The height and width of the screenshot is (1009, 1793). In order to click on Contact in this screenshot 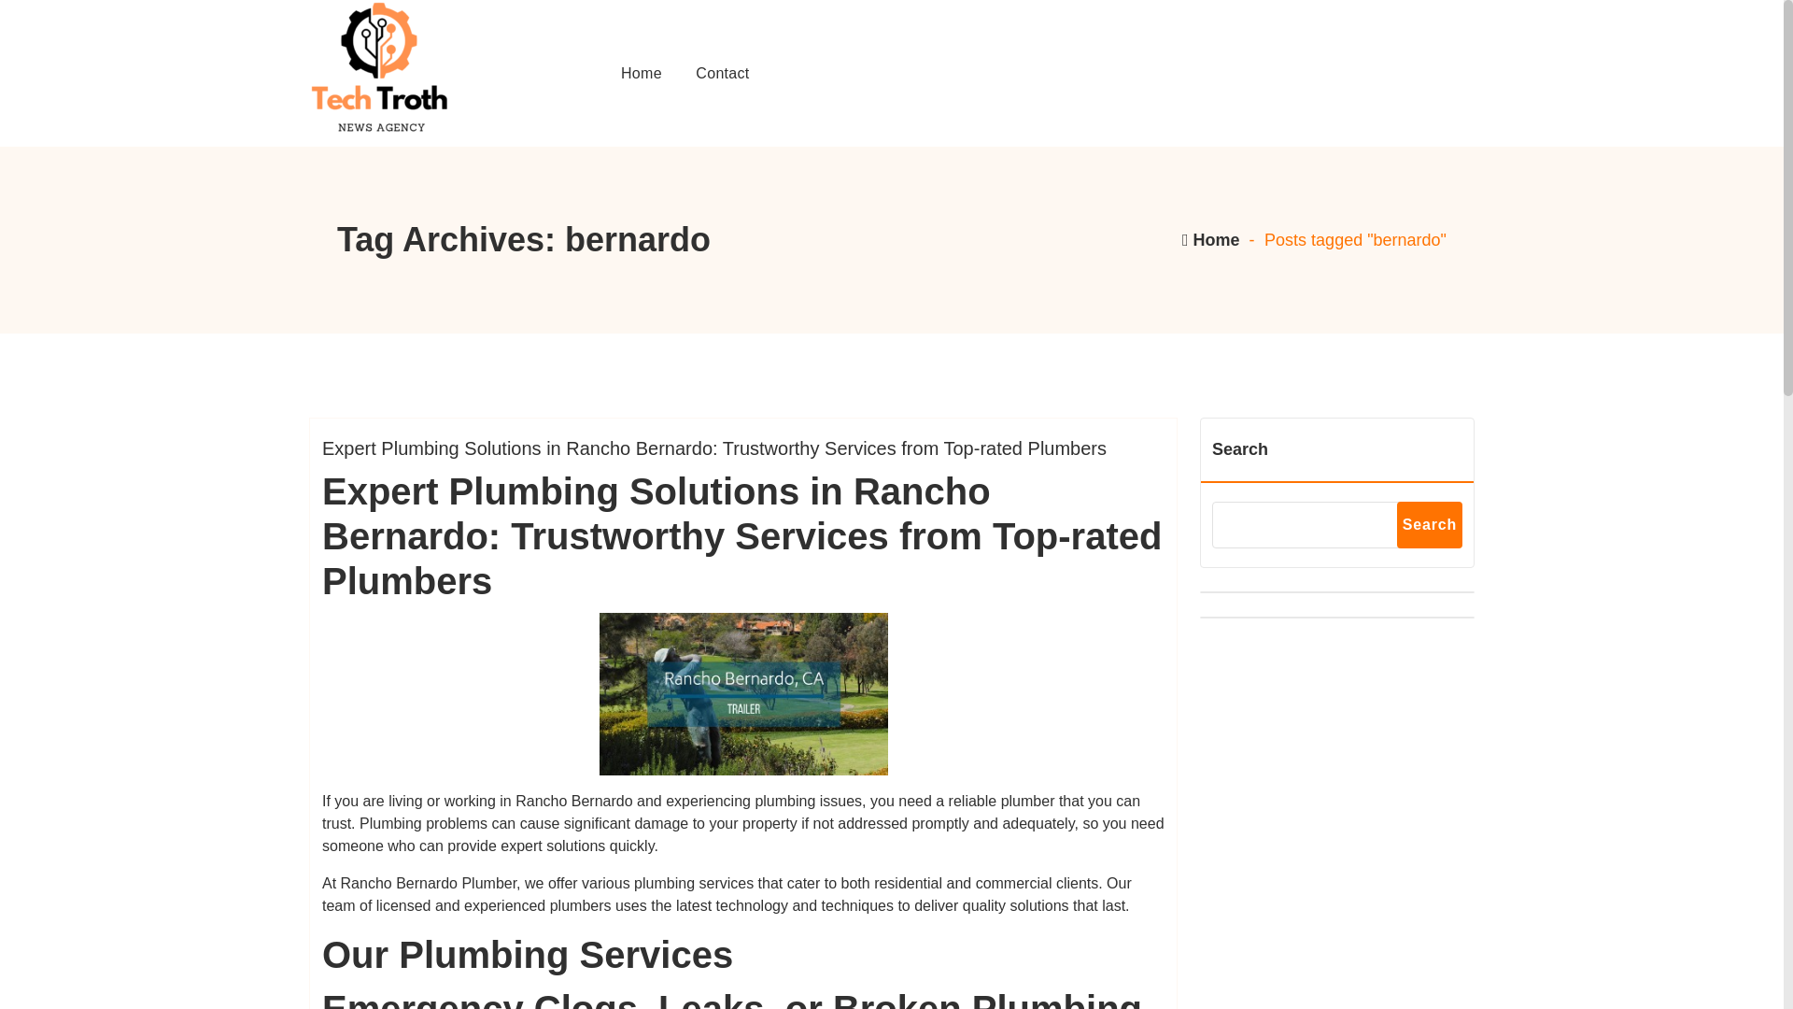, I will do `click(722, 73)`.